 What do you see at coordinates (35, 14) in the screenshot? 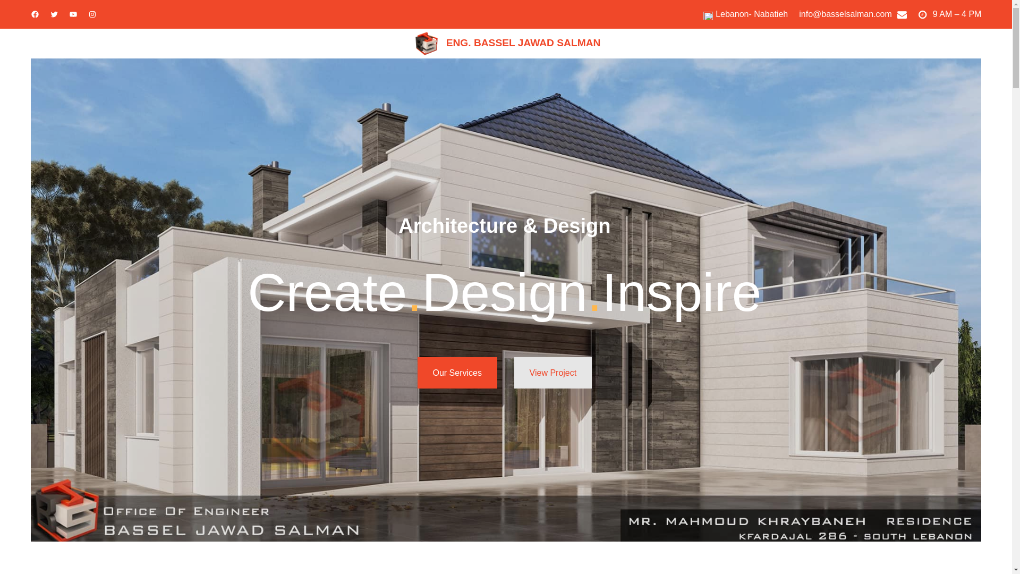
I see `Facebook` at bounding box center [35, 14].